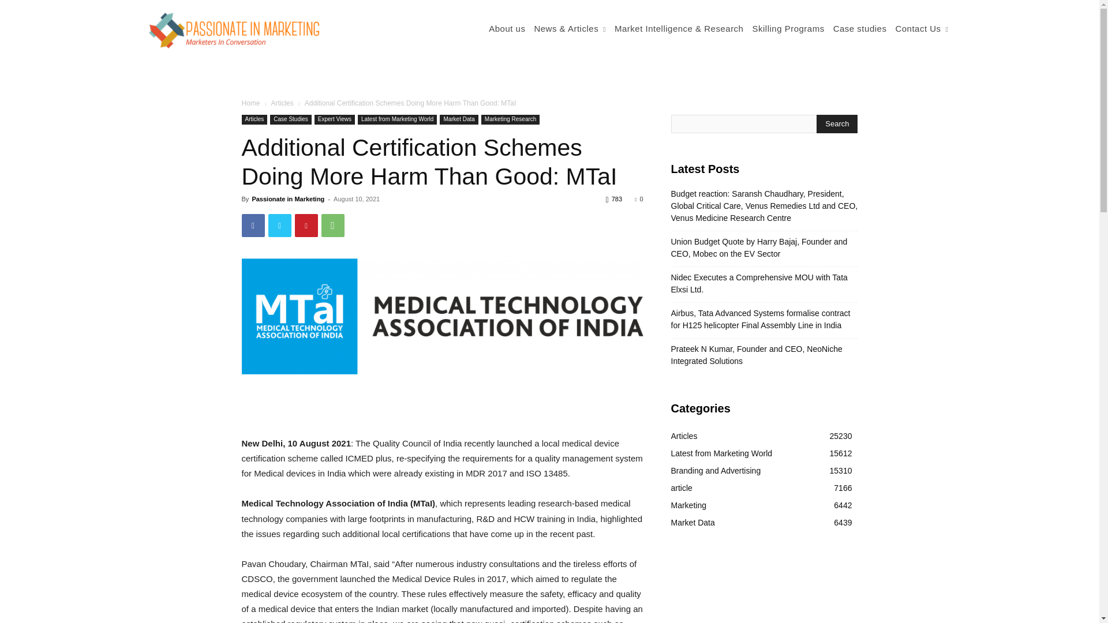 The image size is (1108, 623). I want to click on Twitter, so click(279, 226).